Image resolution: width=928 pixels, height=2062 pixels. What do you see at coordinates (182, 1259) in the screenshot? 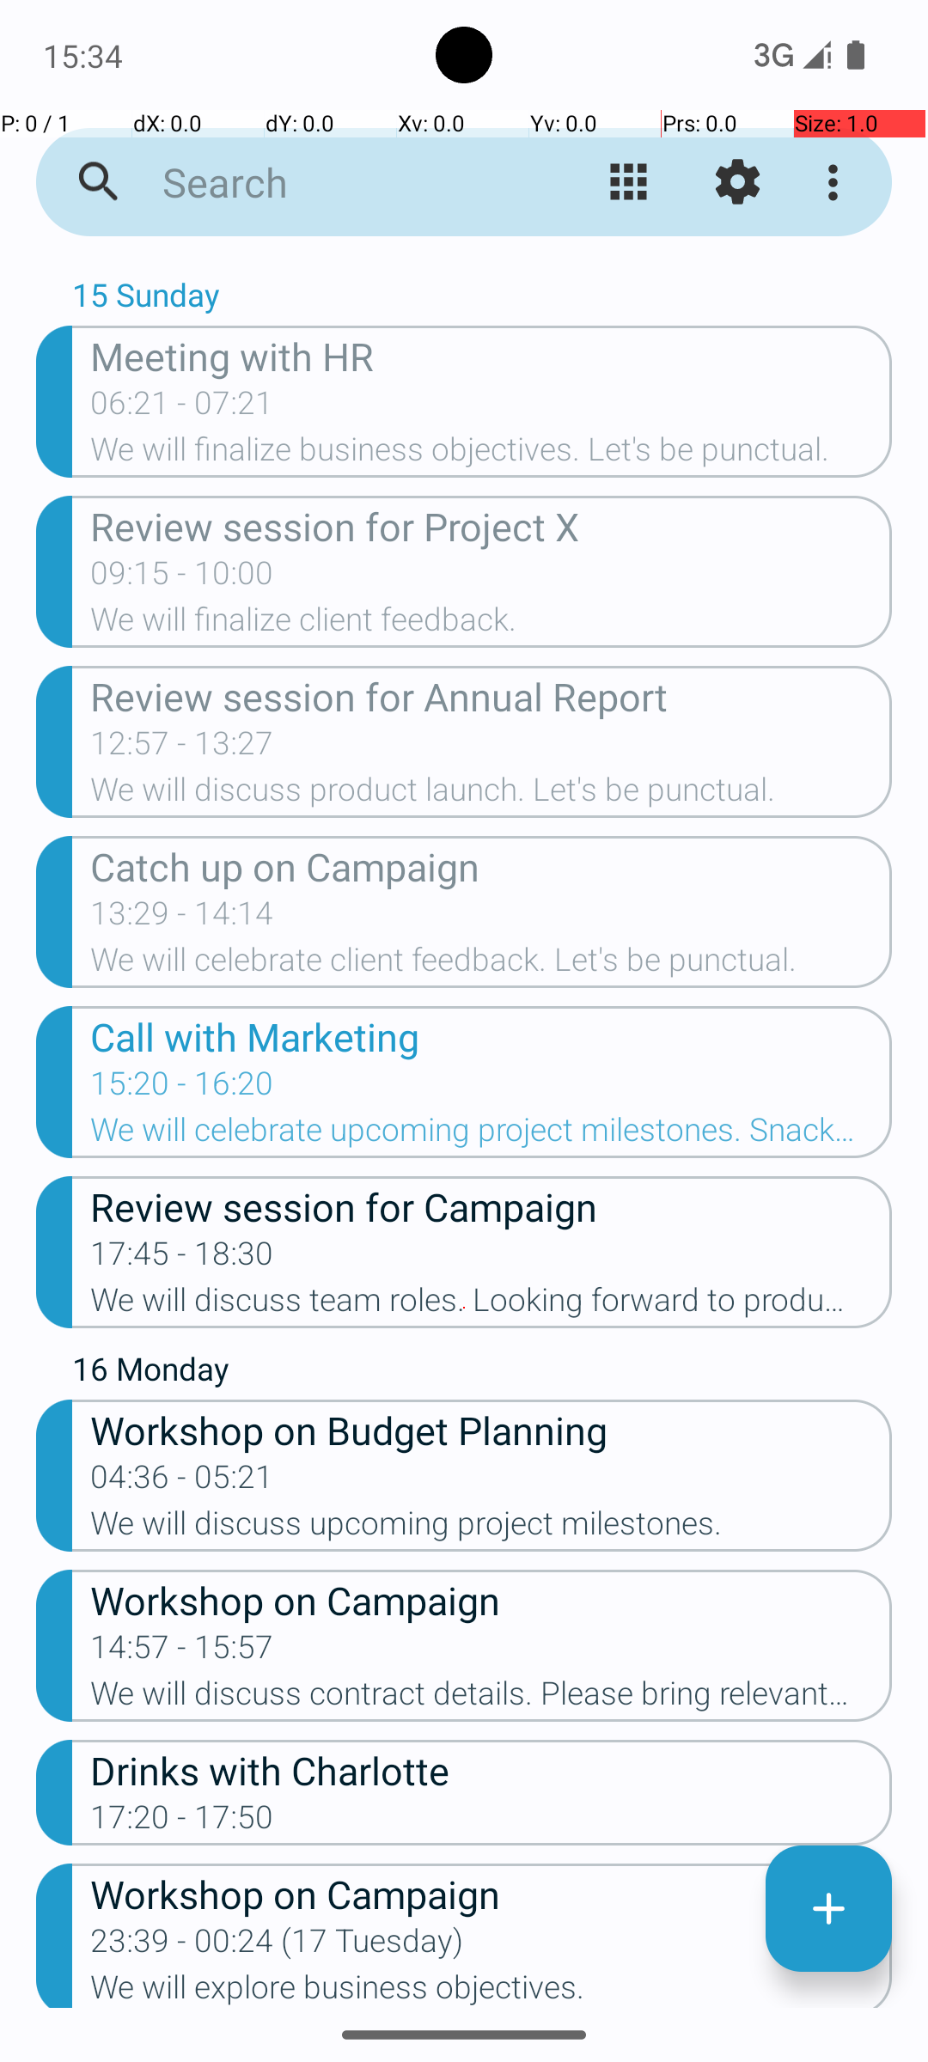
I see `17:45 - 18:30` at bounding box center [182, 1259].